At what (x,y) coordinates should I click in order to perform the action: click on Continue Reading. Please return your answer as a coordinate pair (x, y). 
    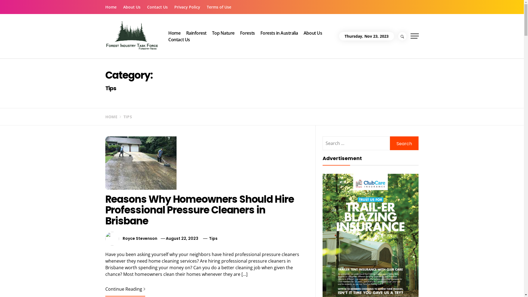
    Looking at the image, I should click on (125, 289).